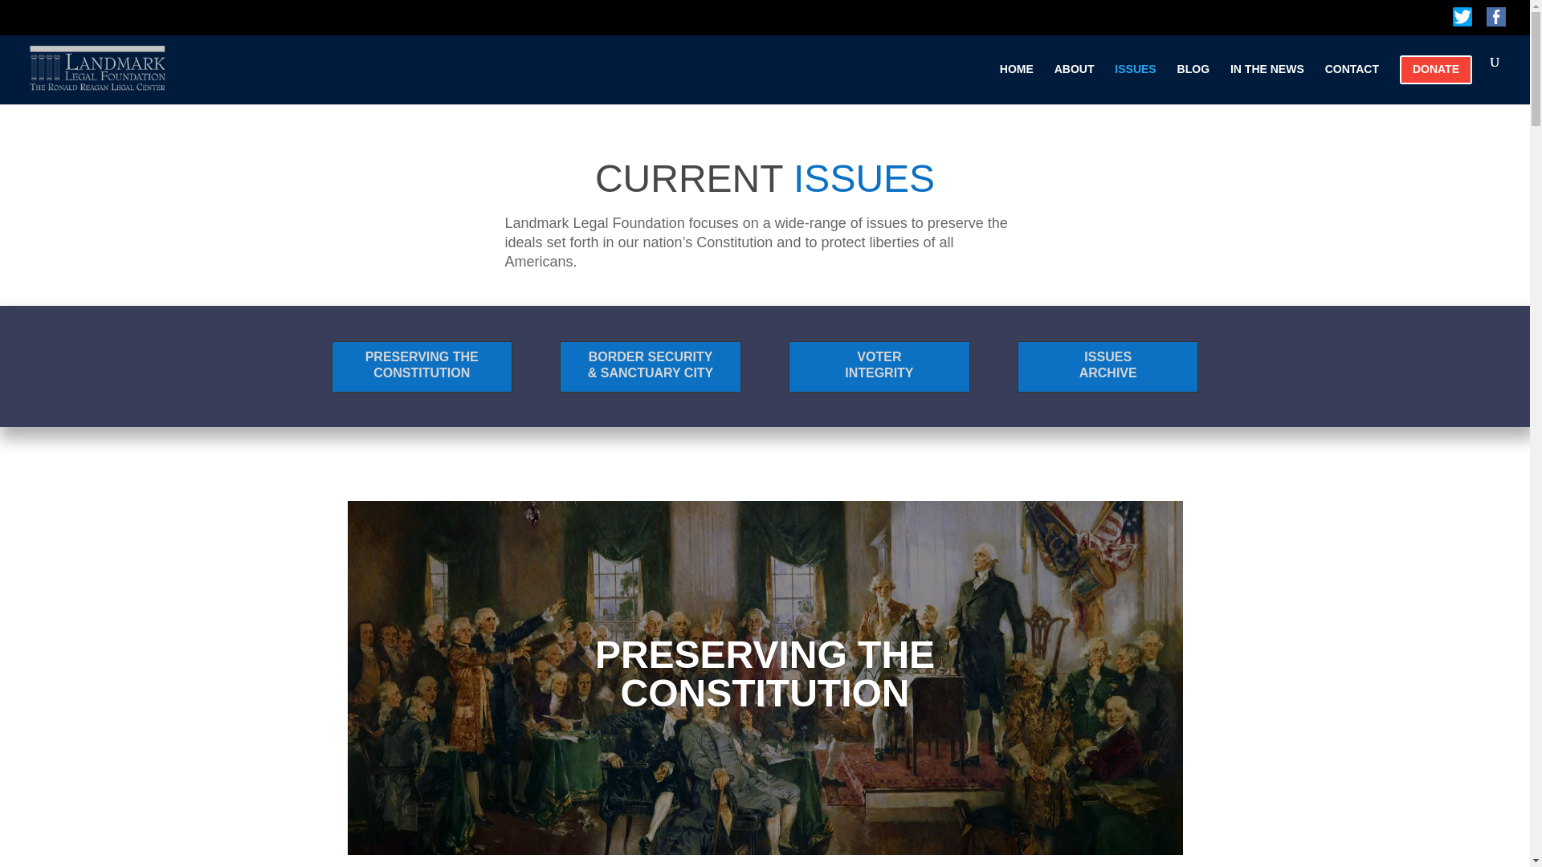  Describe the element at coordinates (879, 365) in the screenshot. I see `ISSUES` at that location.